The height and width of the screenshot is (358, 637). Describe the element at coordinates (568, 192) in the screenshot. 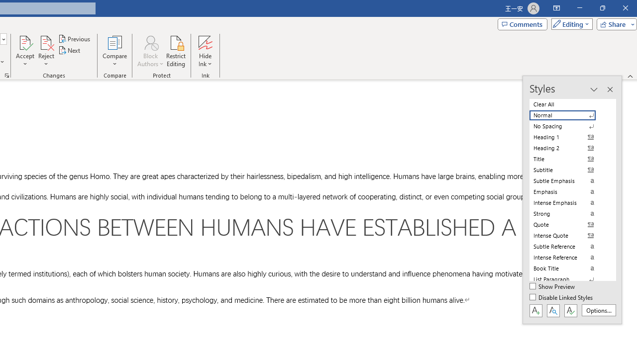

I see `Emphasis` at that location.